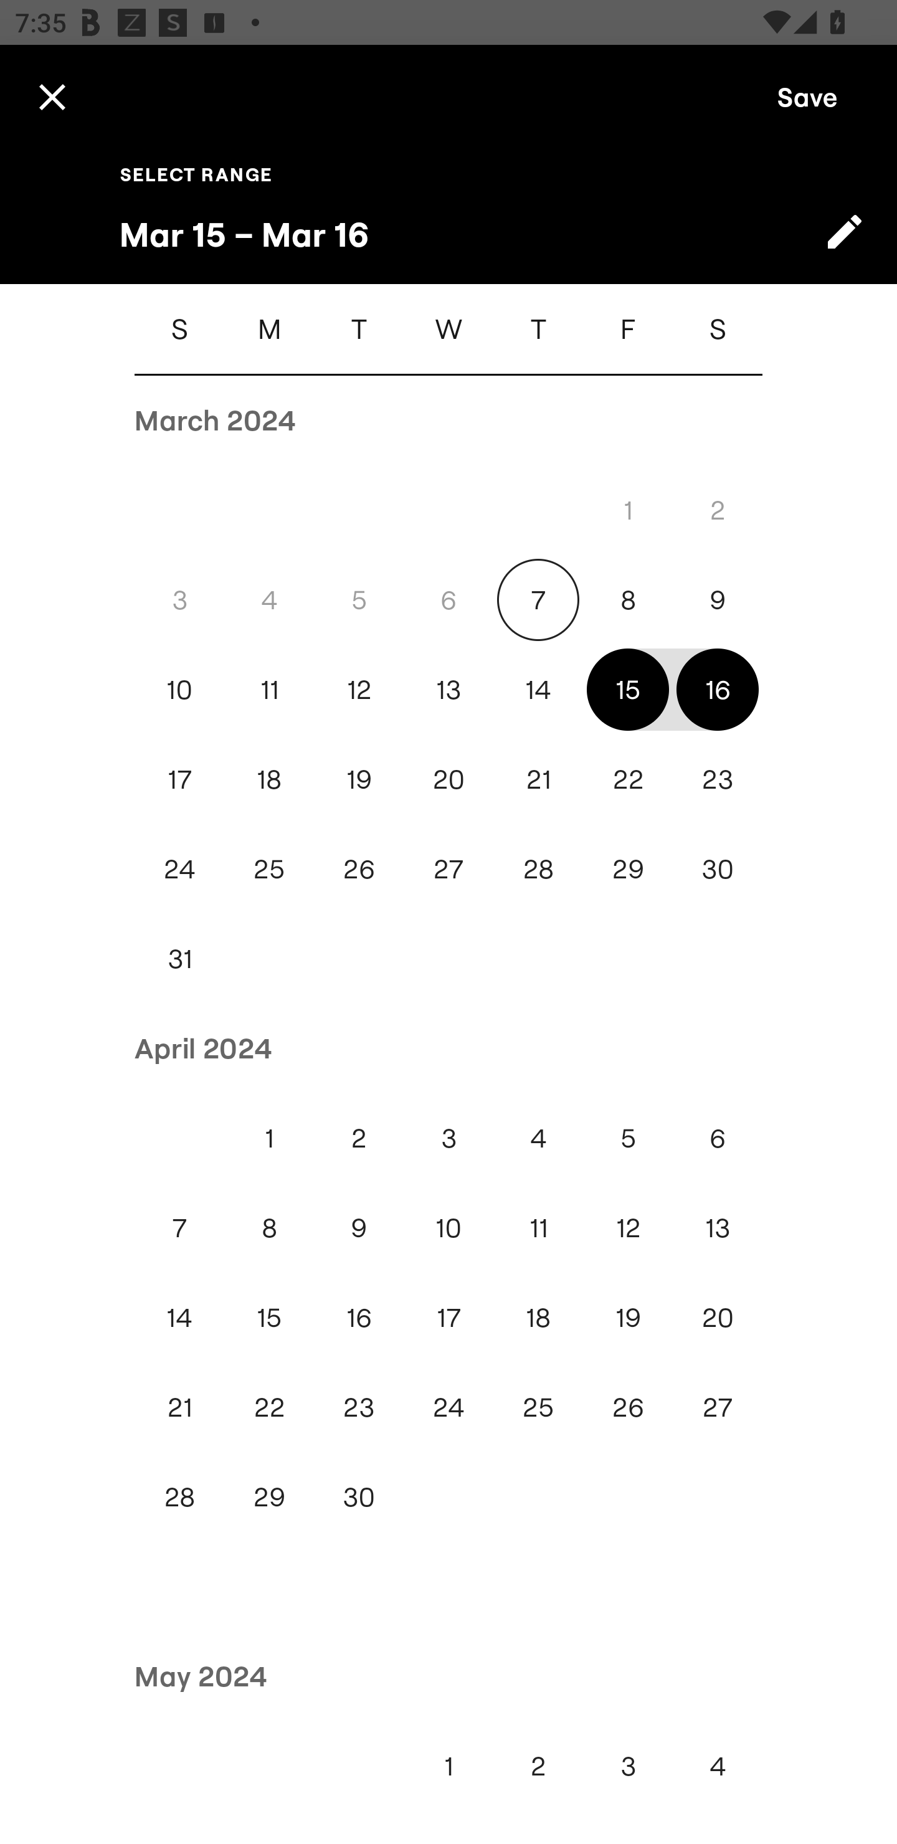  I want to click on 24 Wed, Apr 24, so click(448, 1408).